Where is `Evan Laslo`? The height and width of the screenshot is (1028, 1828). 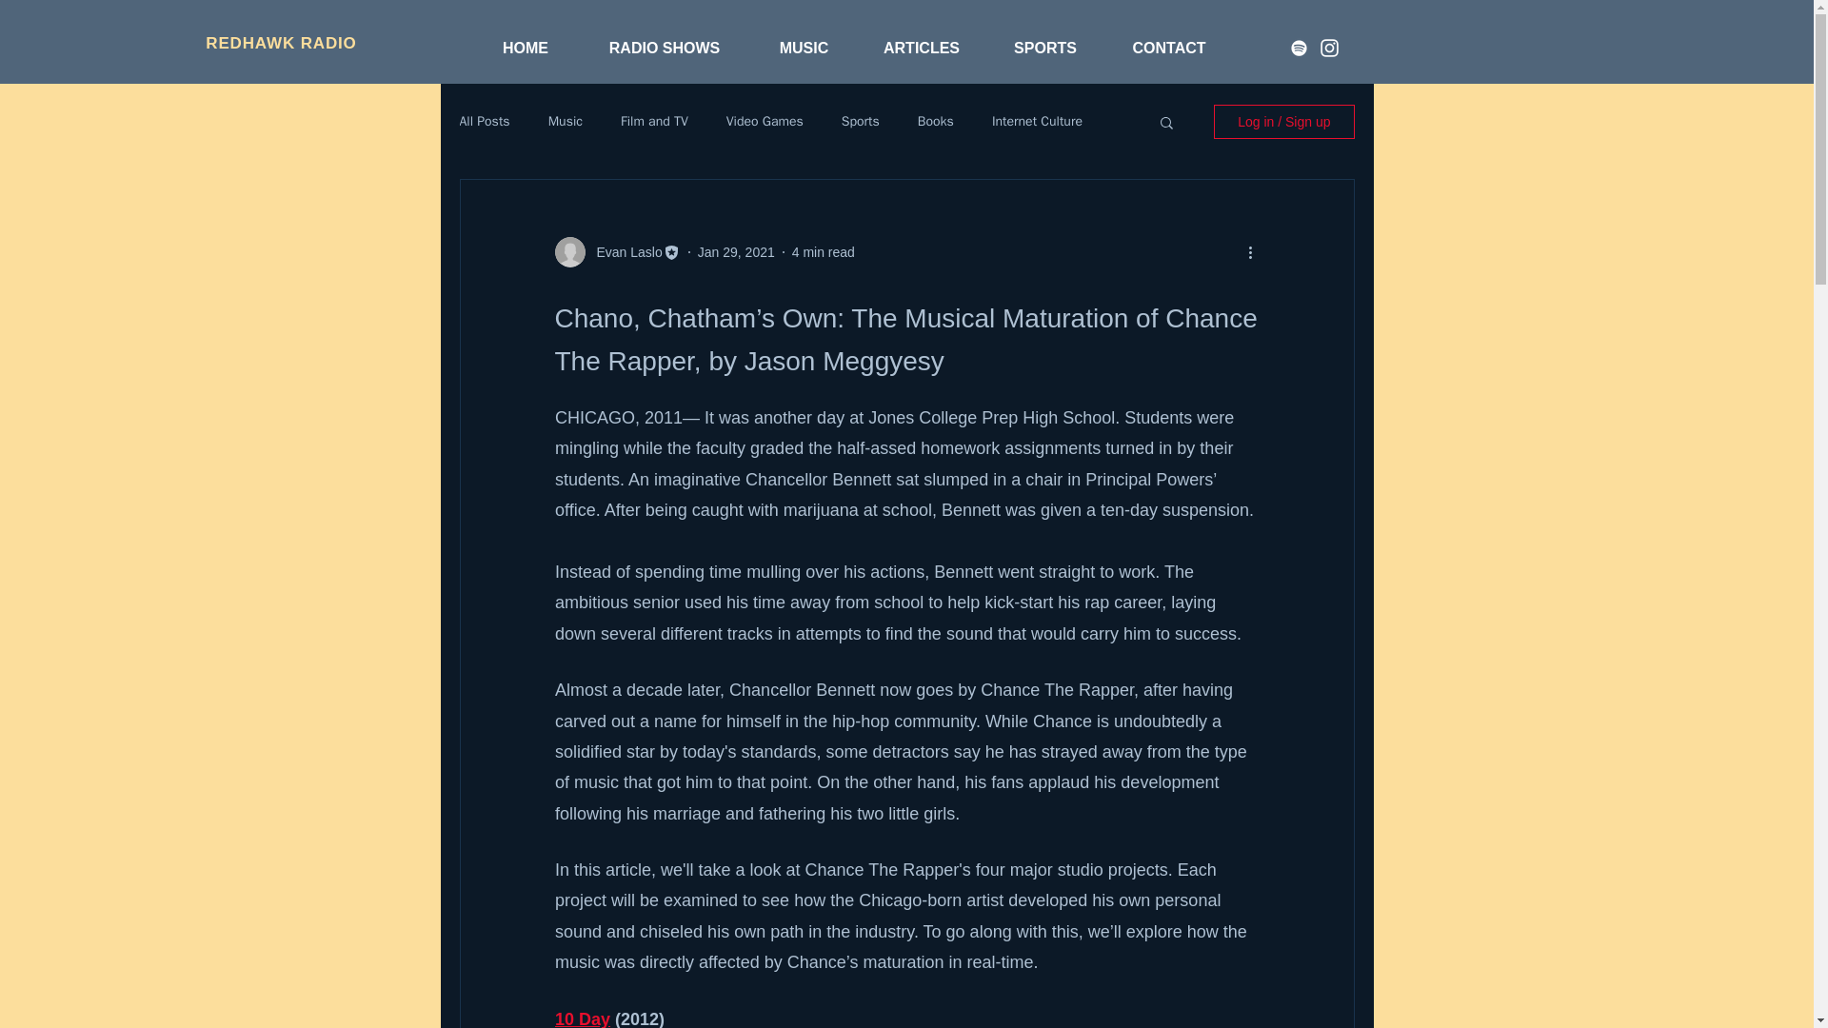
Evan Laslo is located at coordinates (623, 251).